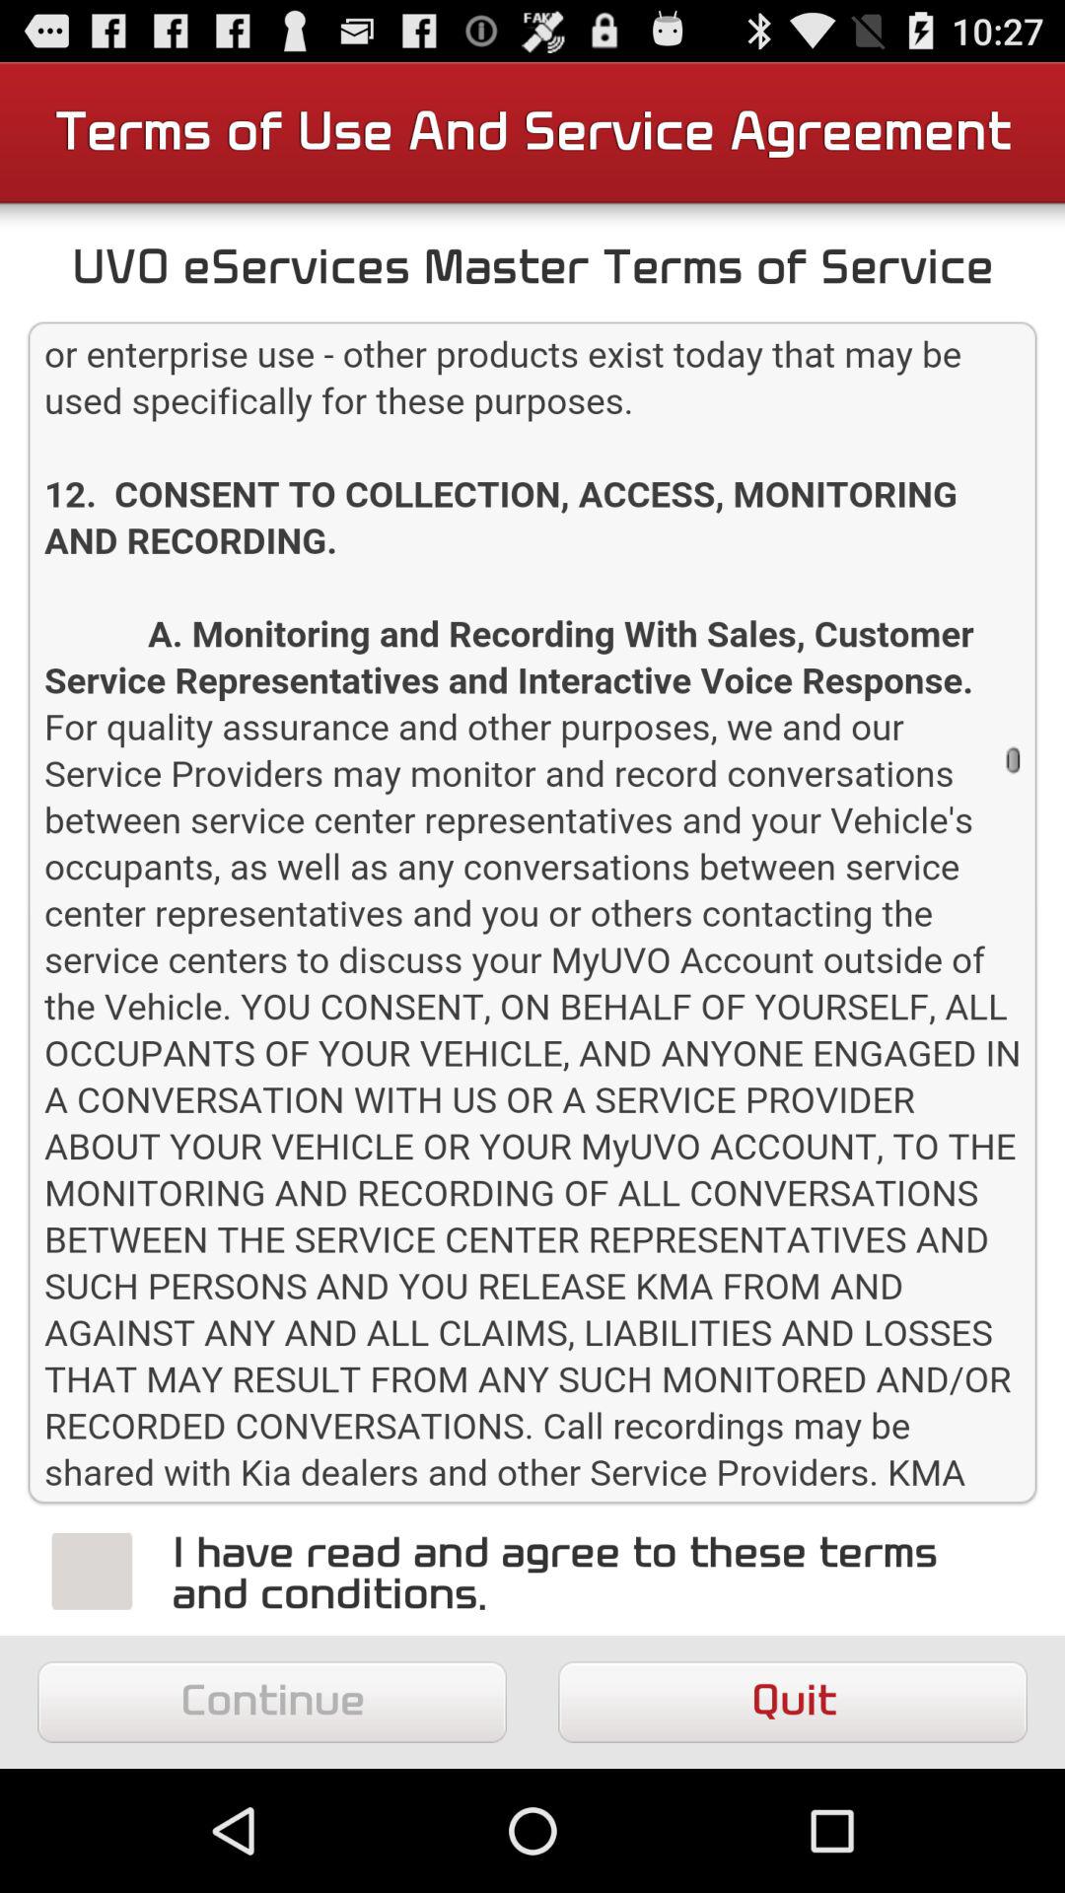 Image resolution: width=1065 pixels, height=1893 pixels. I want to click on icon button, so click(92, 1571).